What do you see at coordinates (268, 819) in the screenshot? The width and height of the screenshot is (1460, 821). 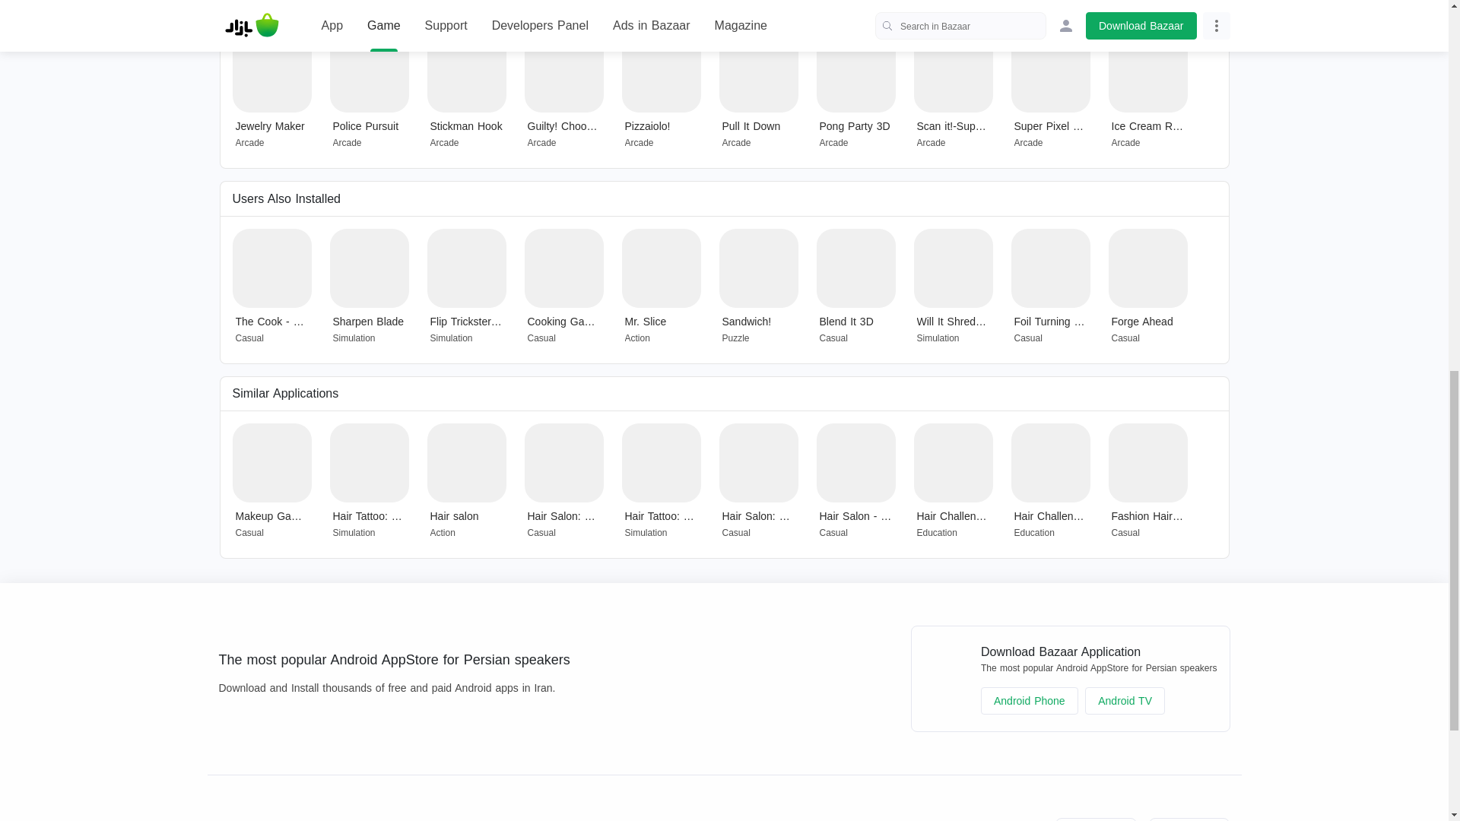 I see `Install Bazaar` at bounding box center [268, 819].